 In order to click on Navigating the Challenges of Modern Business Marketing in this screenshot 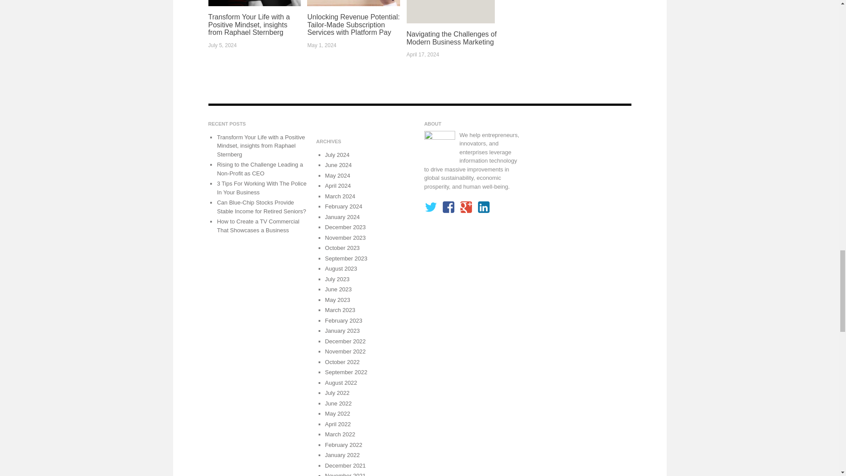, I will do `click(451, 38)`.